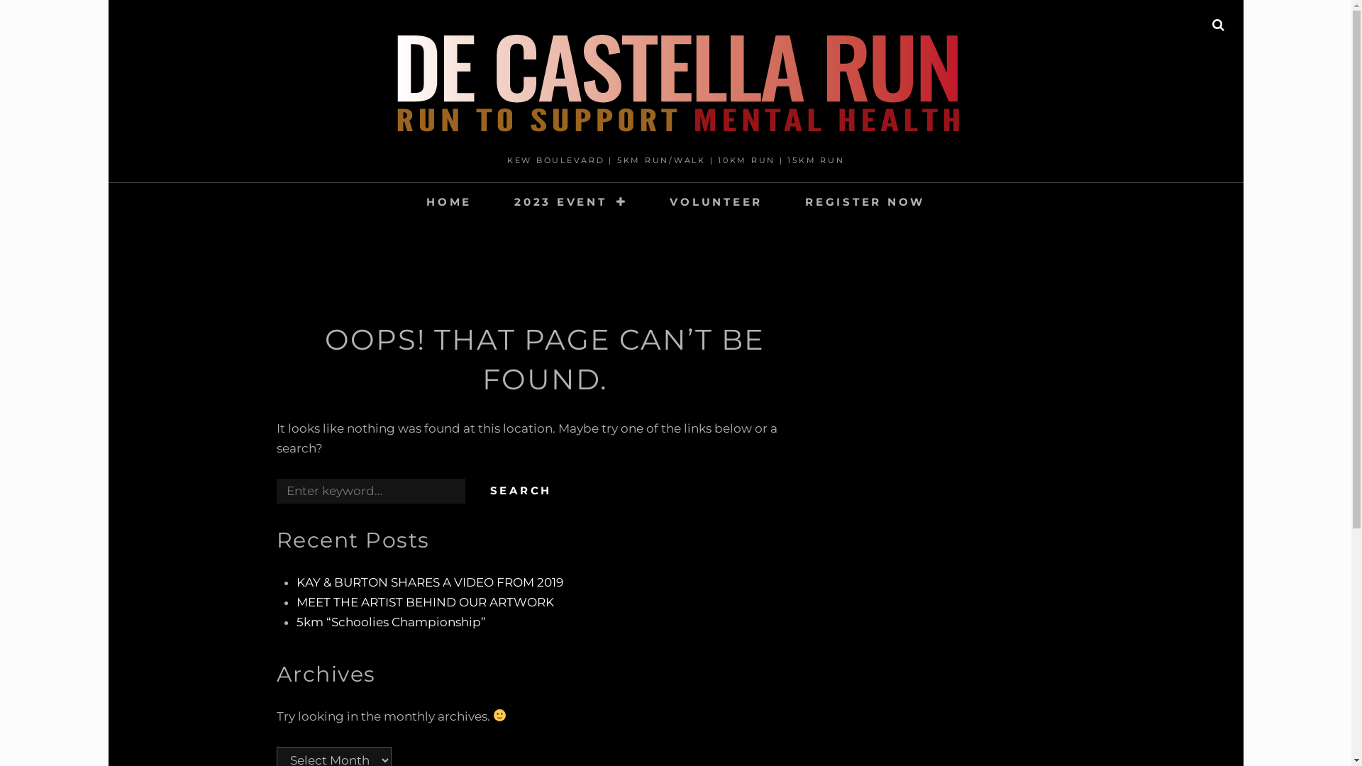  I want to click on VOLUNTEER, so click(716, 201).